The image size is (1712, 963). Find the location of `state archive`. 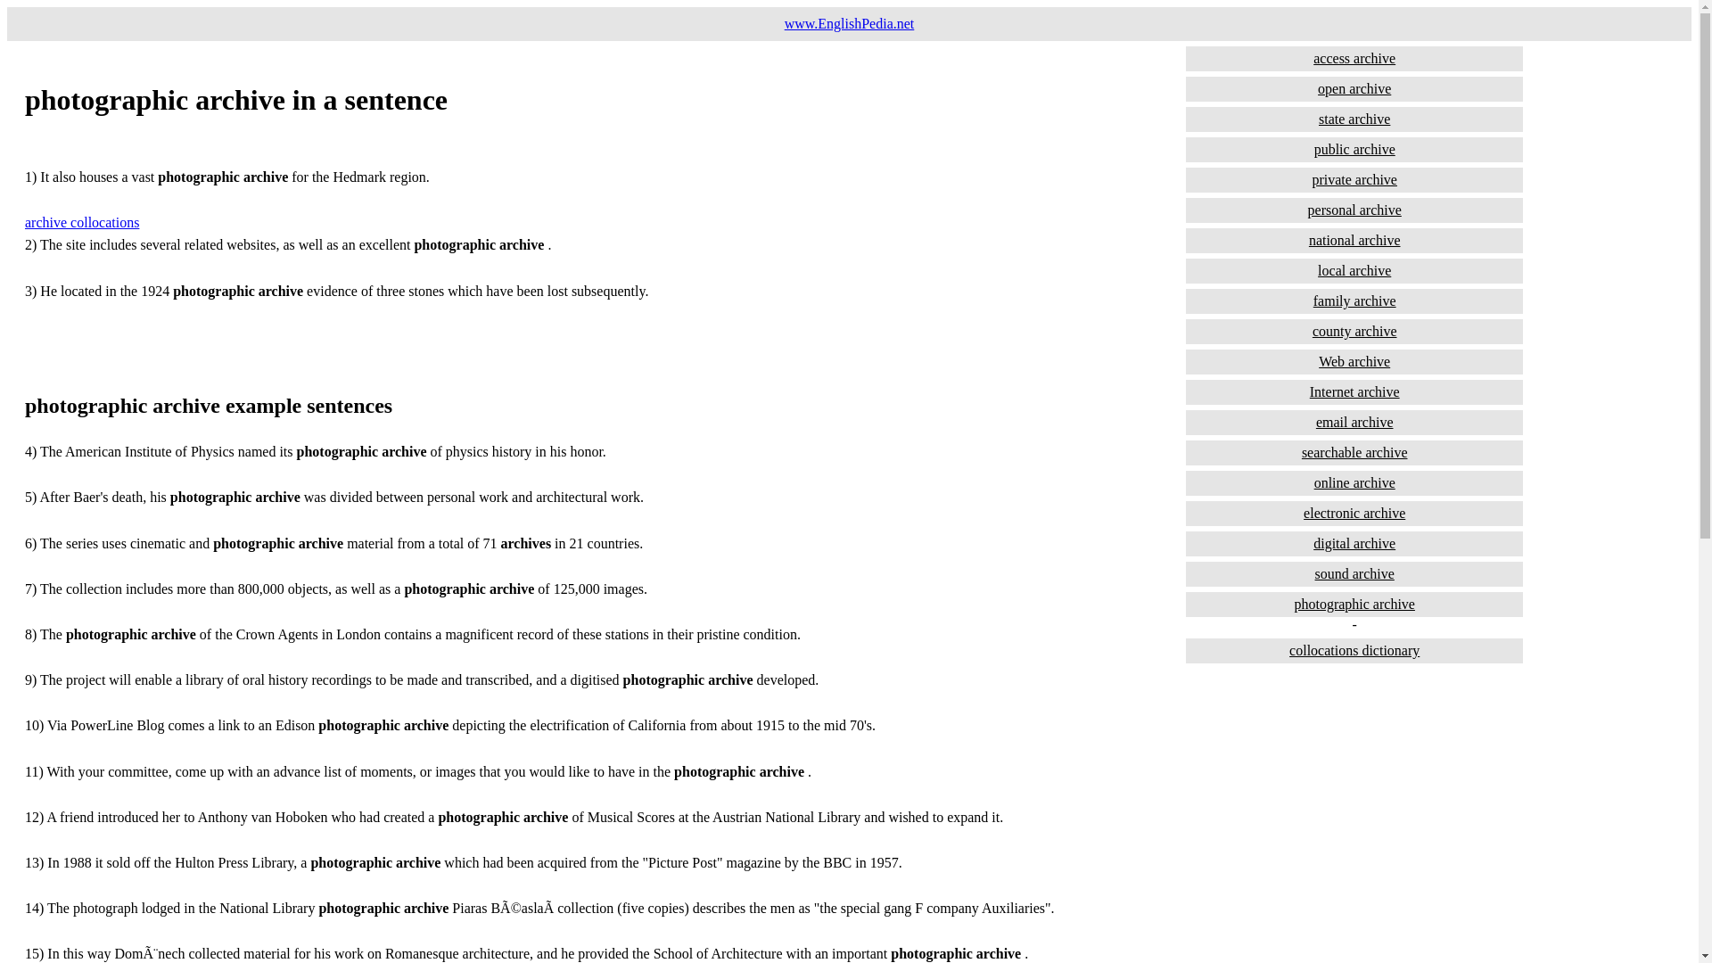

state archive is located at coordinates (1354, 119).